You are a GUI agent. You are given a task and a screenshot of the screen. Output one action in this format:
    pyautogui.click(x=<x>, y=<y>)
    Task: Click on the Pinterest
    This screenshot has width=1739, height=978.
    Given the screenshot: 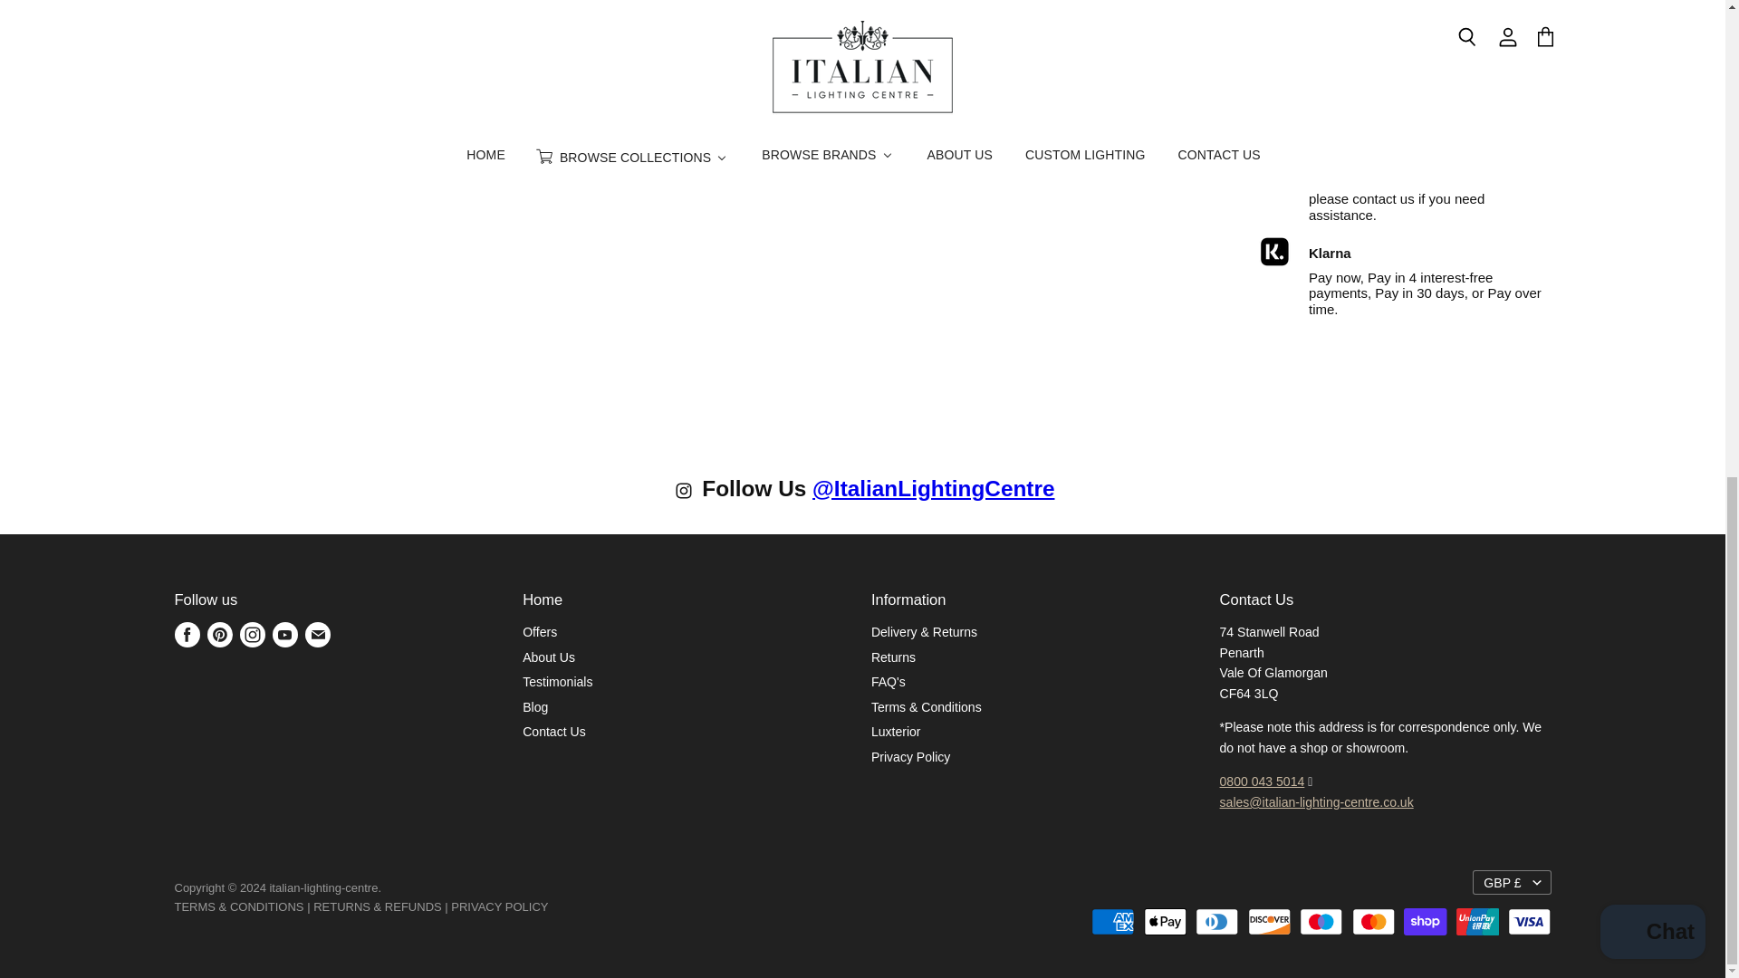 What is the action you would take?
    pyautogui.click(x=219, y=634)
    